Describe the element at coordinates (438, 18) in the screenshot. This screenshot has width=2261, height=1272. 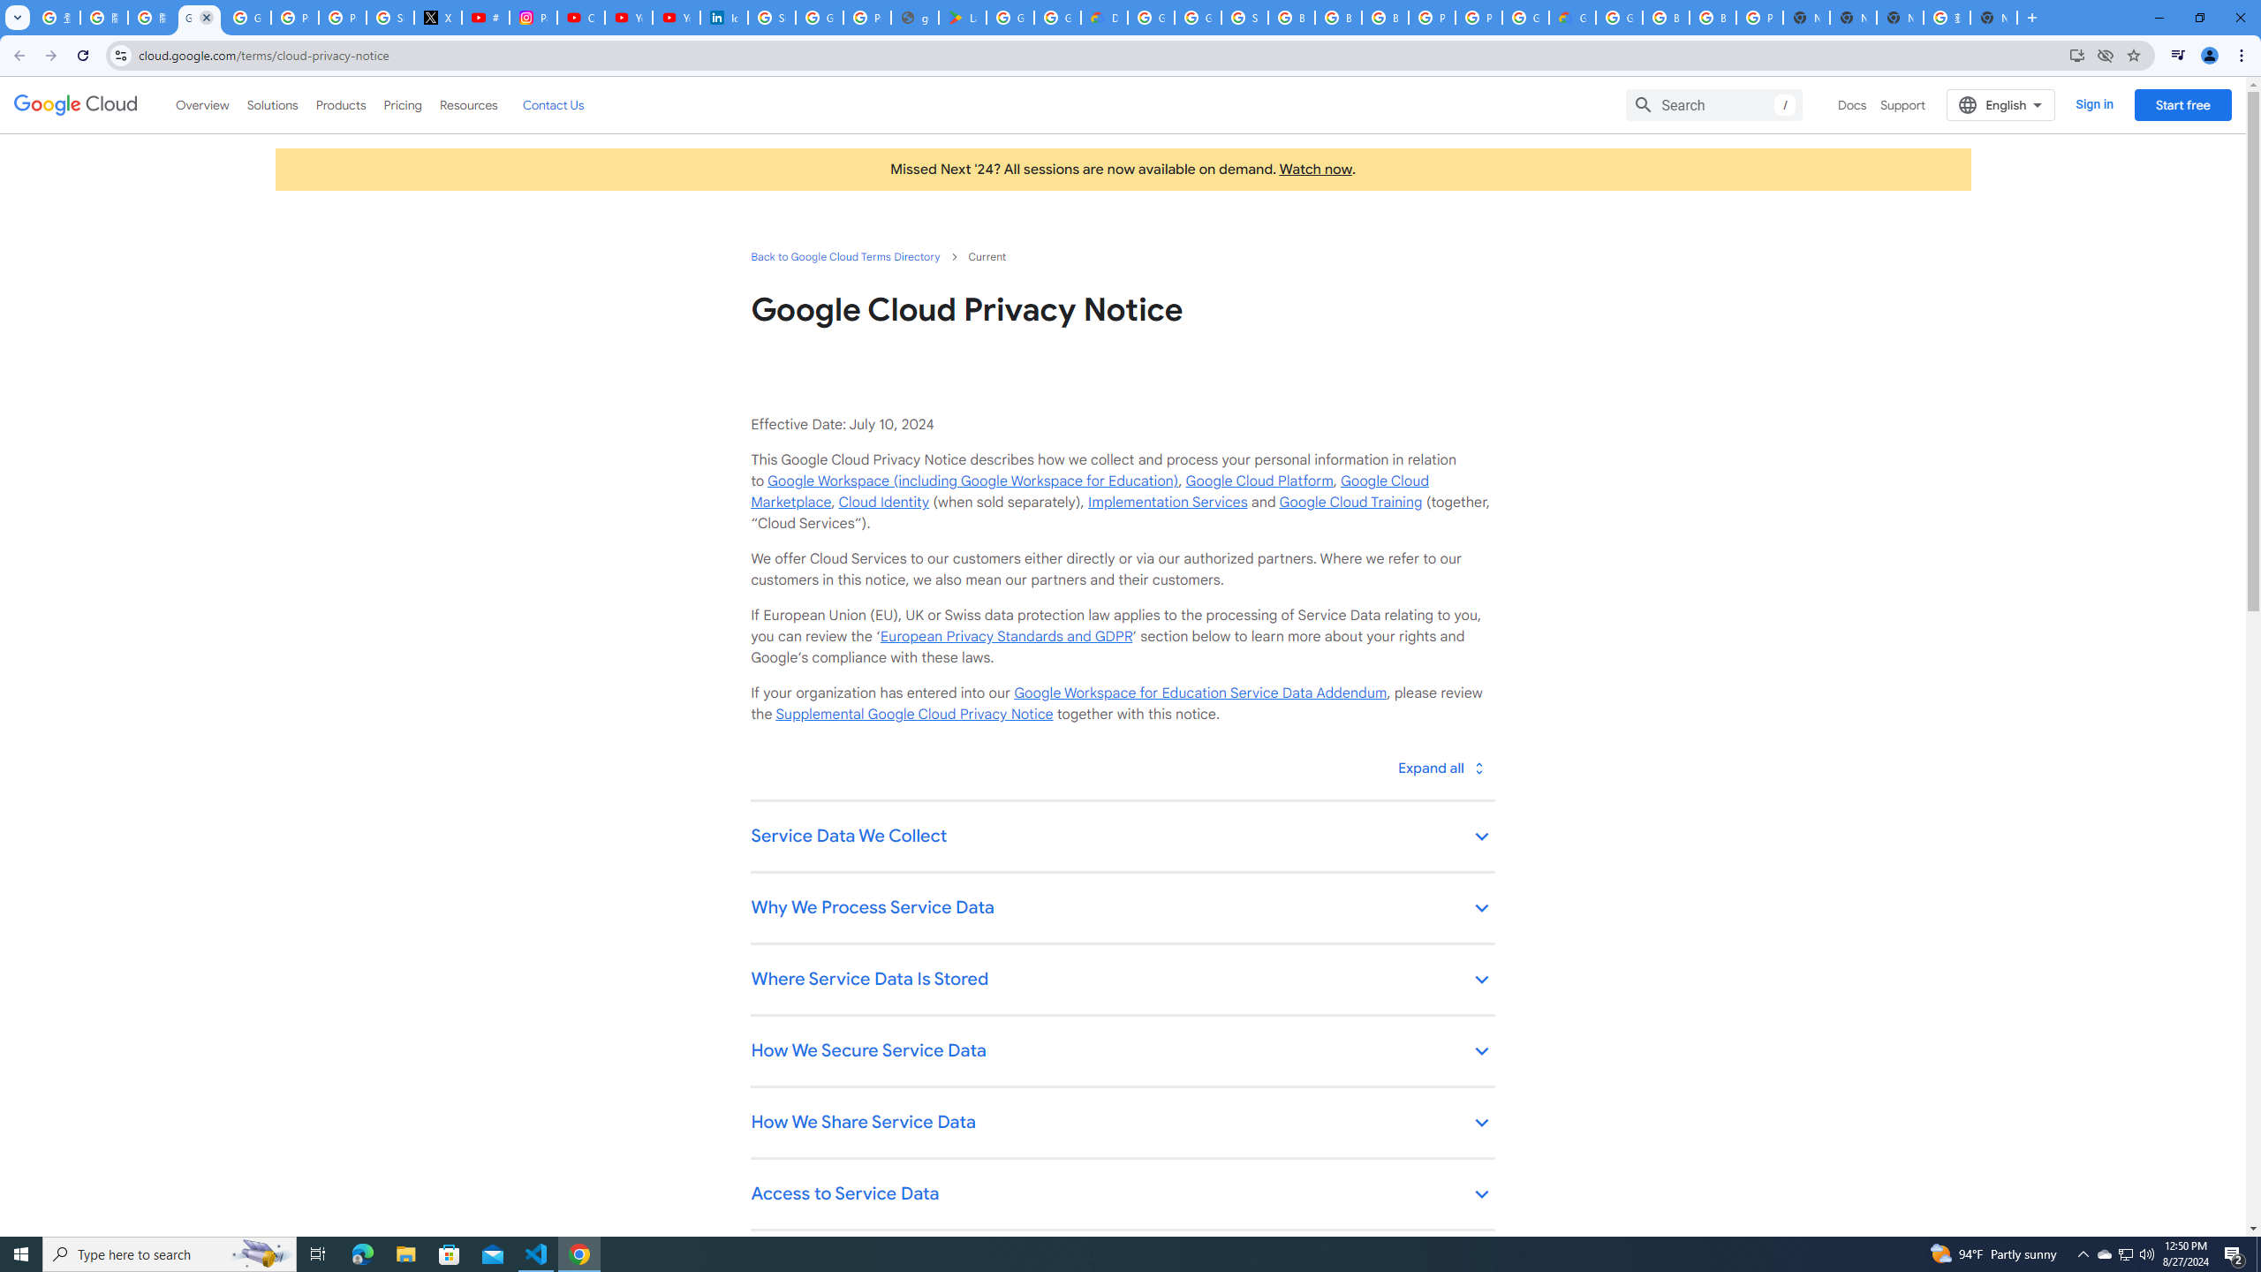
I see `X` at that location.